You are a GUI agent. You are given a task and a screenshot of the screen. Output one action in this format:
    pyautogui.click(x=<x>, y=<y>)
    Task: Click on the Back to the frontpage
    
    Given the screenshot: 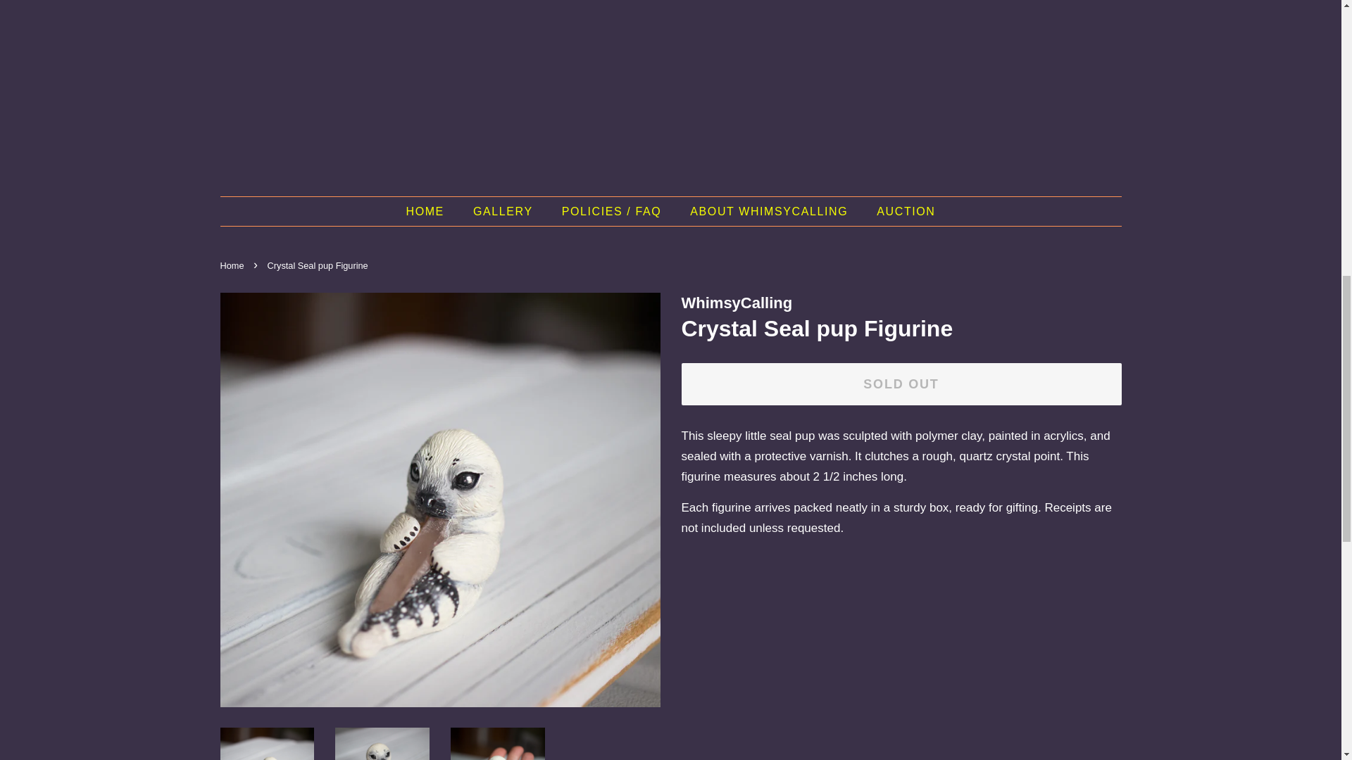 What is the action you would take?
    pyautogui.click(x=233, y=265)
    